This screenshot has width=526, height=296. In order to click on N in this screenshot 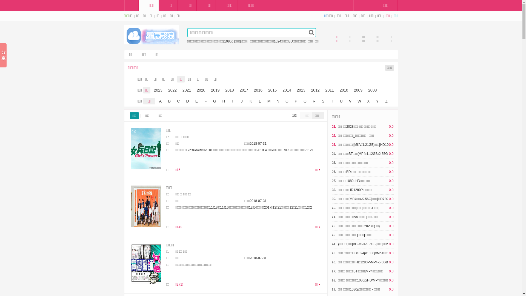, I will do `click(278, 101)`.